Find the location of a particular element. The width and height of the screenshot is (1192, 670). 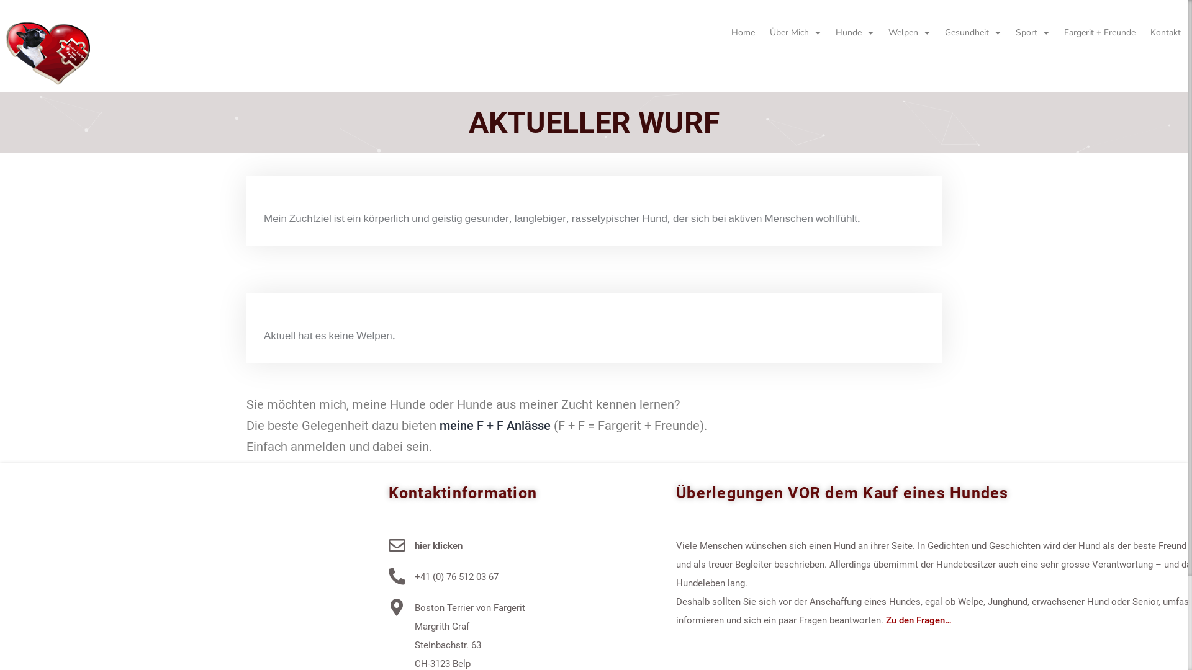

Gesundheit is located at coordinates (973, 33).